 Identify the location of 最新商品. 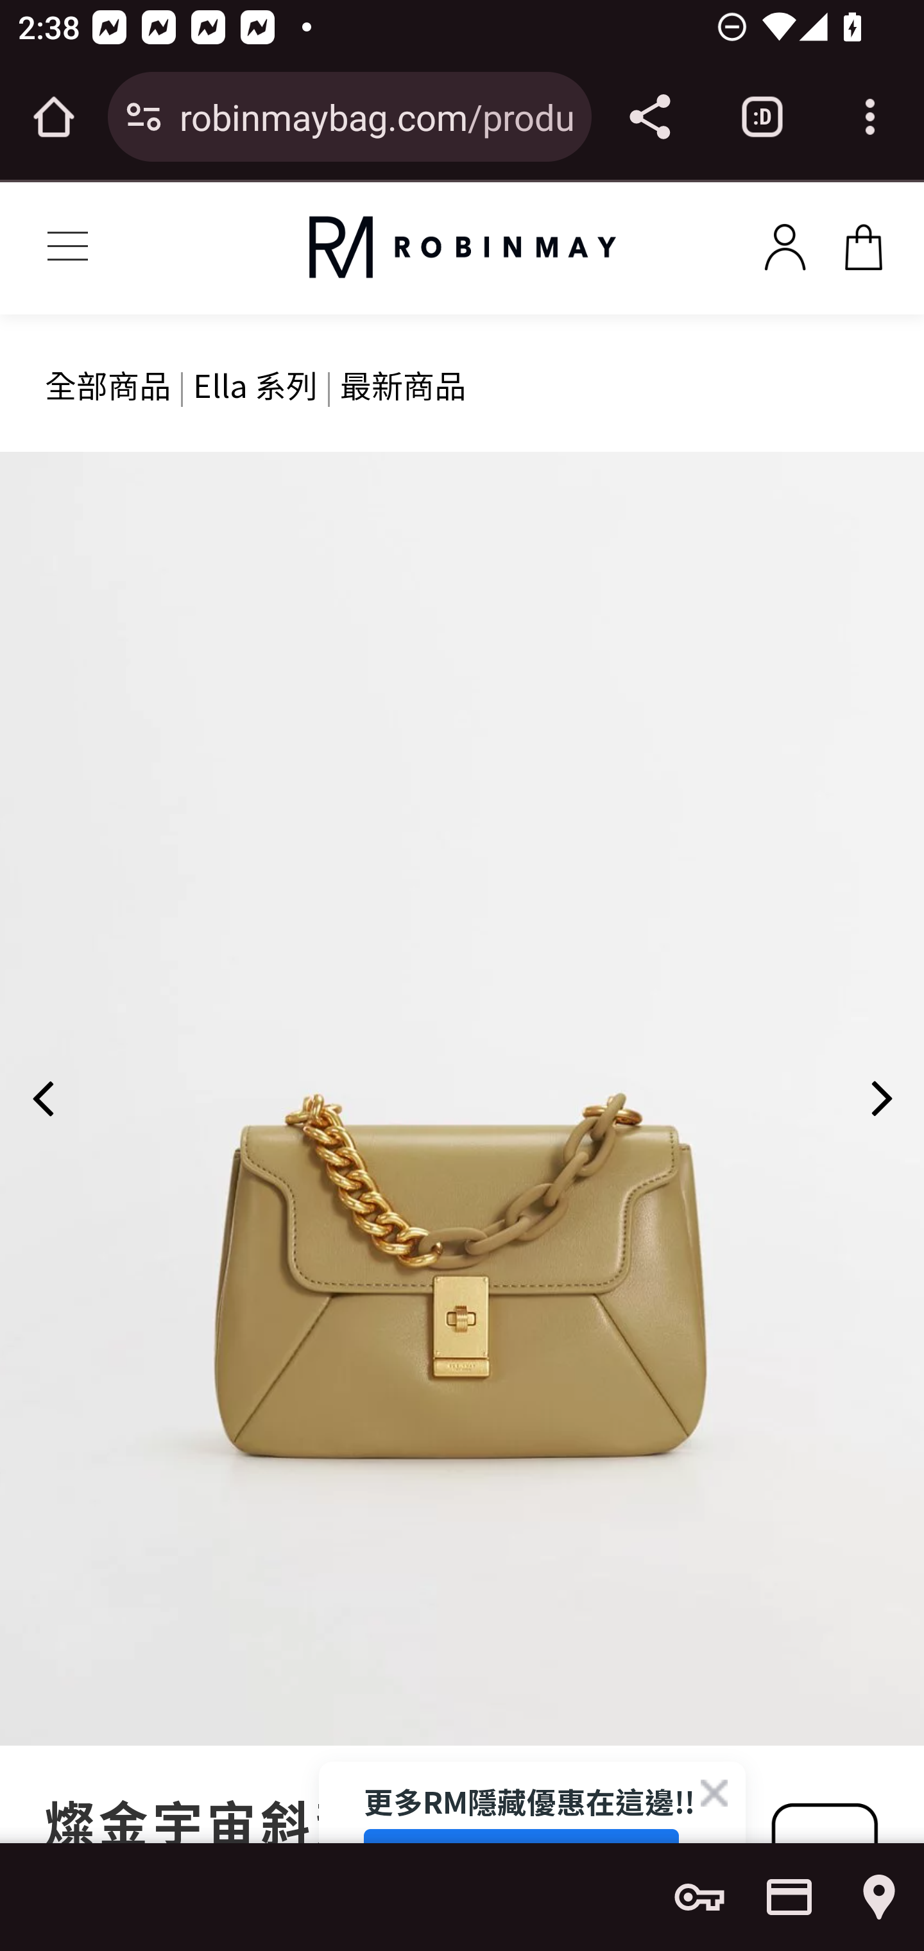
(403, 384).